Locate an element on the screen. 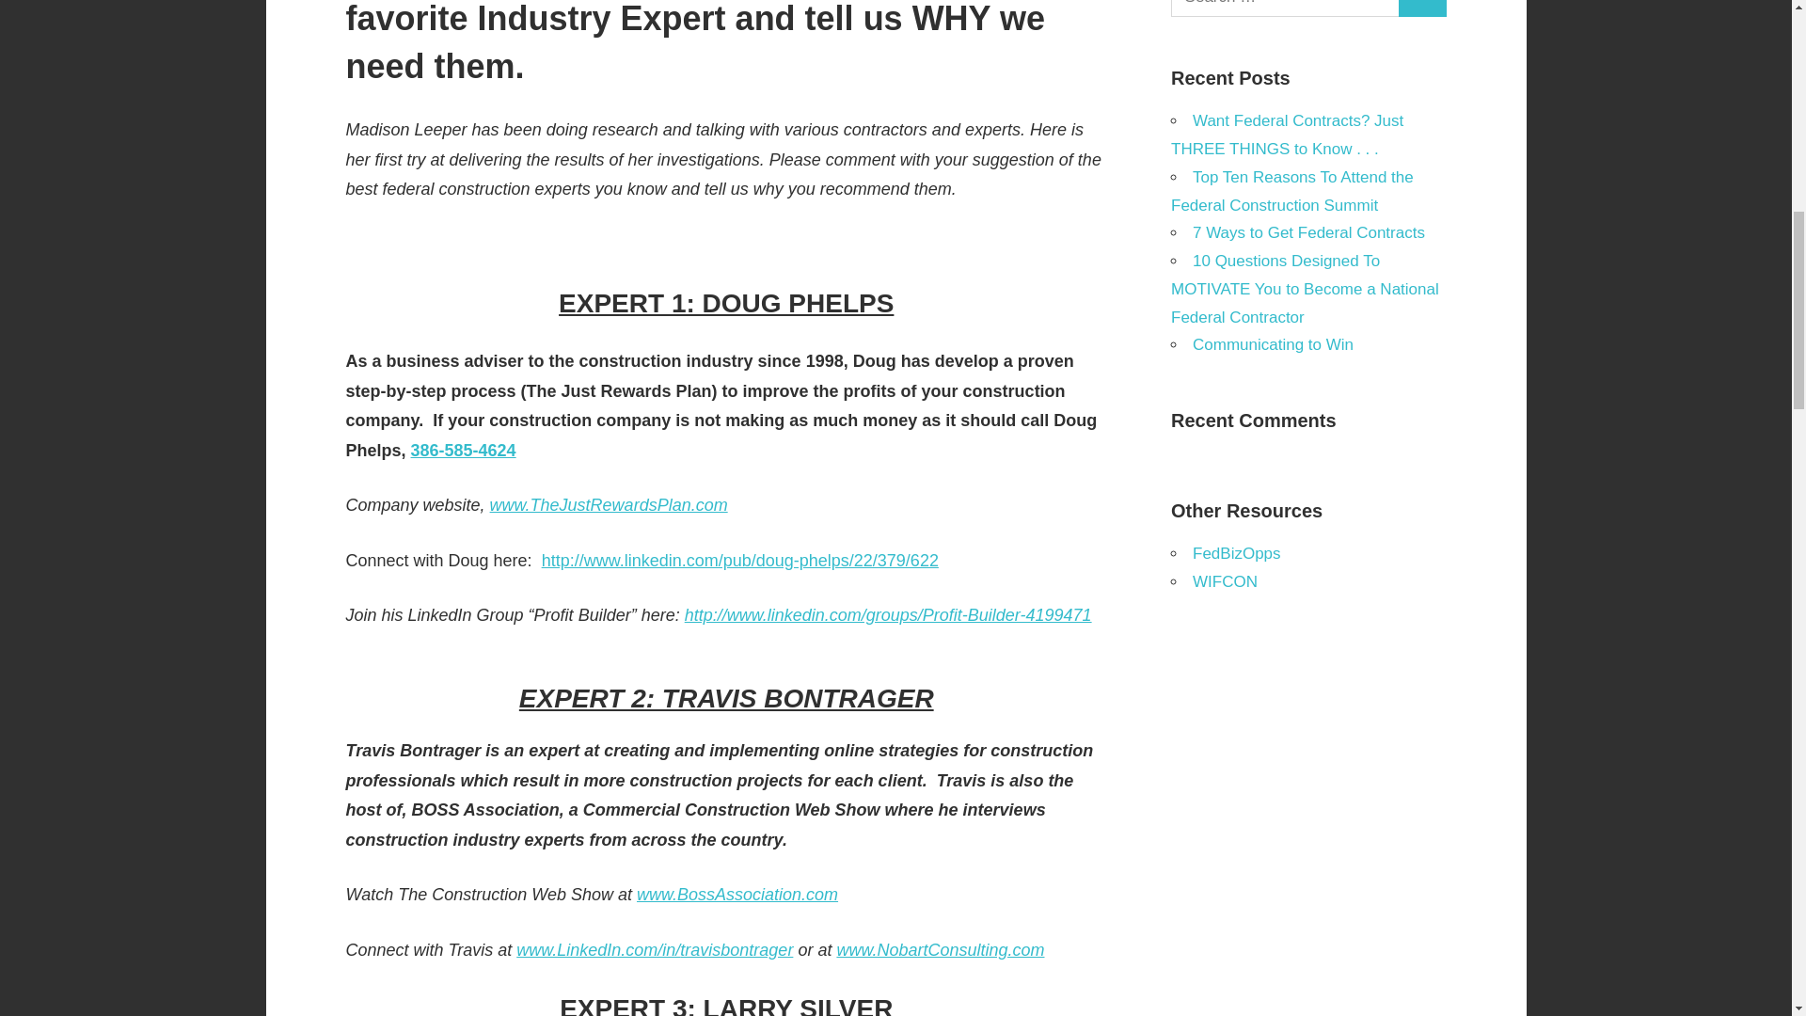 The width and height of the screenshot is (1806, 1016). www.NobartConsulting.com is located at coordinates (939, 950).